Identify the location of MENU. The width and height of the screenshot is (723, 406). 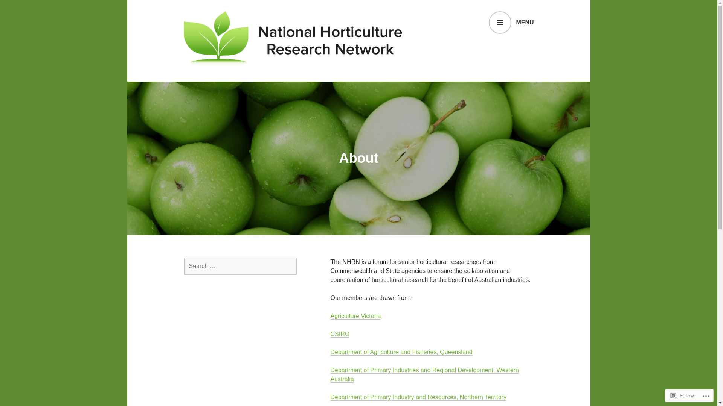
(511, 23).